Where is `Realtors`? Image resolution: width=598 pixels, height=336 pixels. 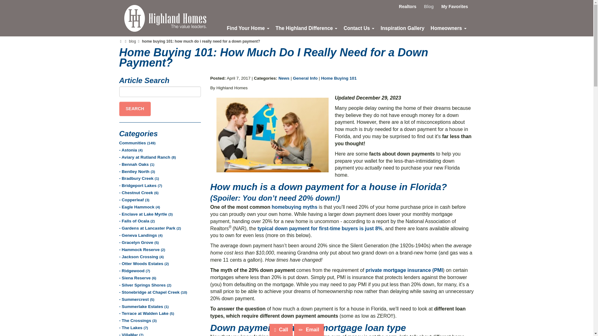 Realtors is located at coordinates (408, 6).